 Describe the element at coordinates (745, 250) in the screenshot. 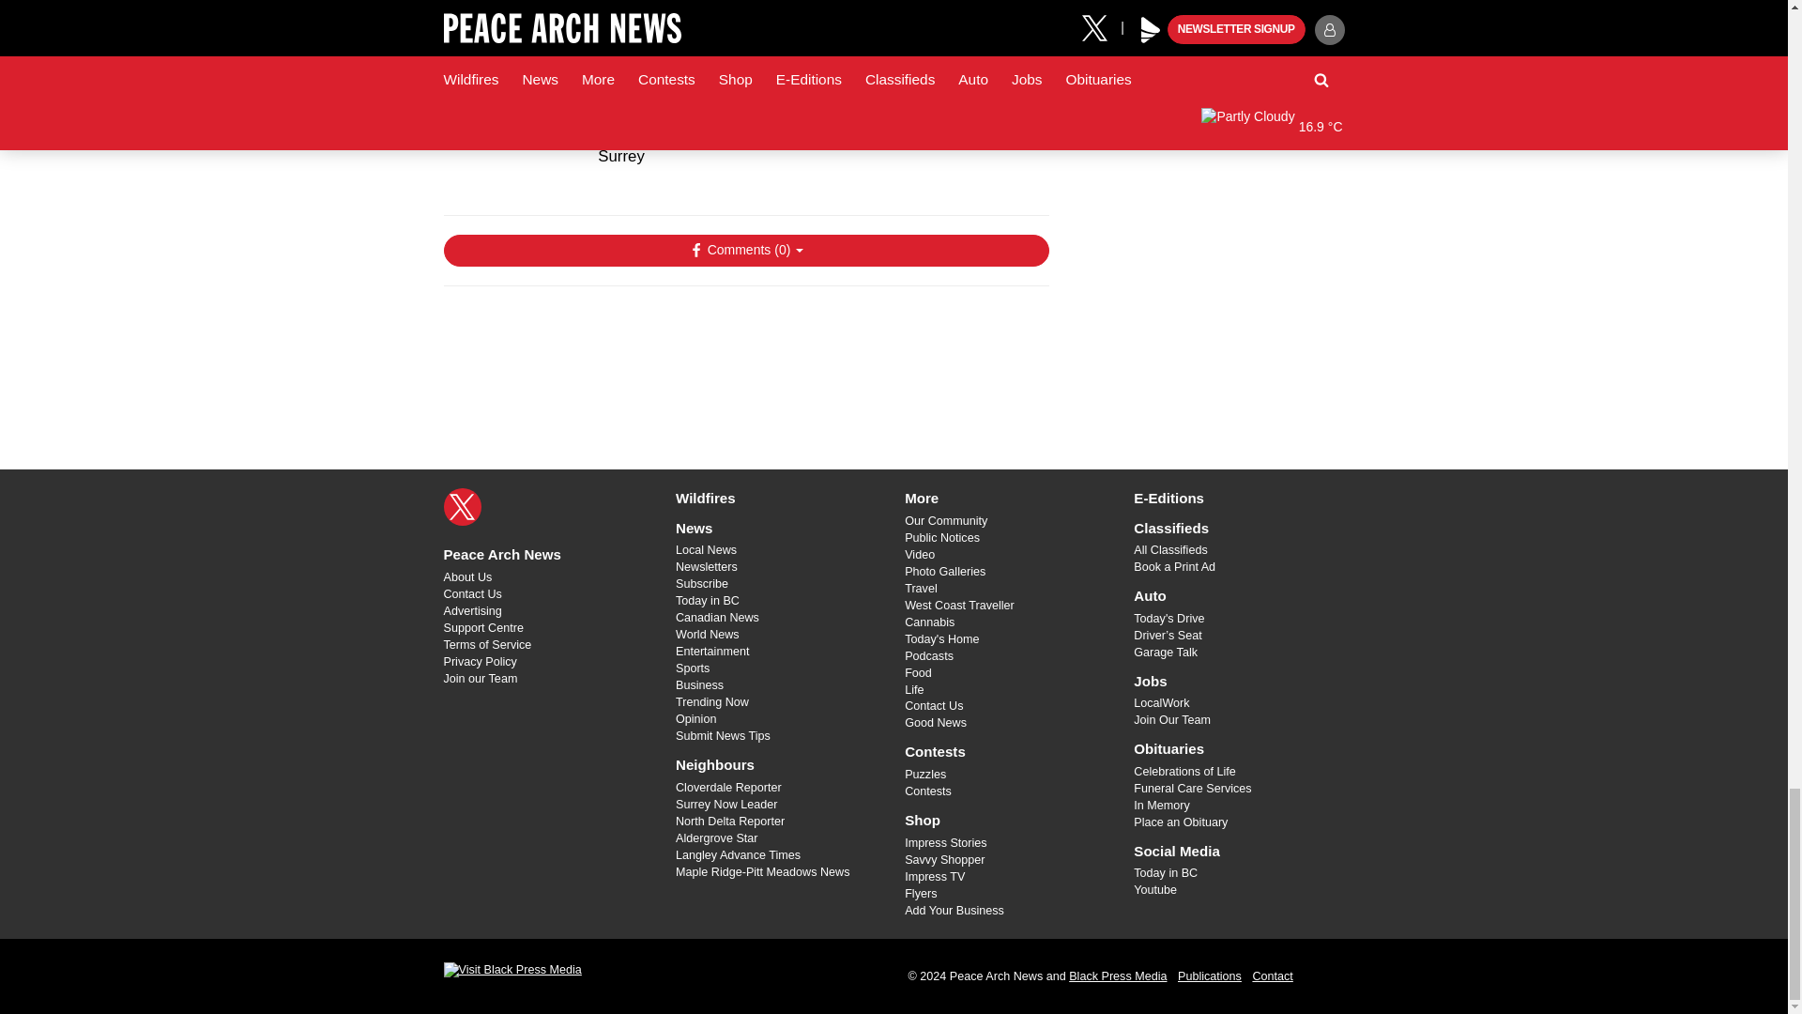

I see `Show Comments` at that location.